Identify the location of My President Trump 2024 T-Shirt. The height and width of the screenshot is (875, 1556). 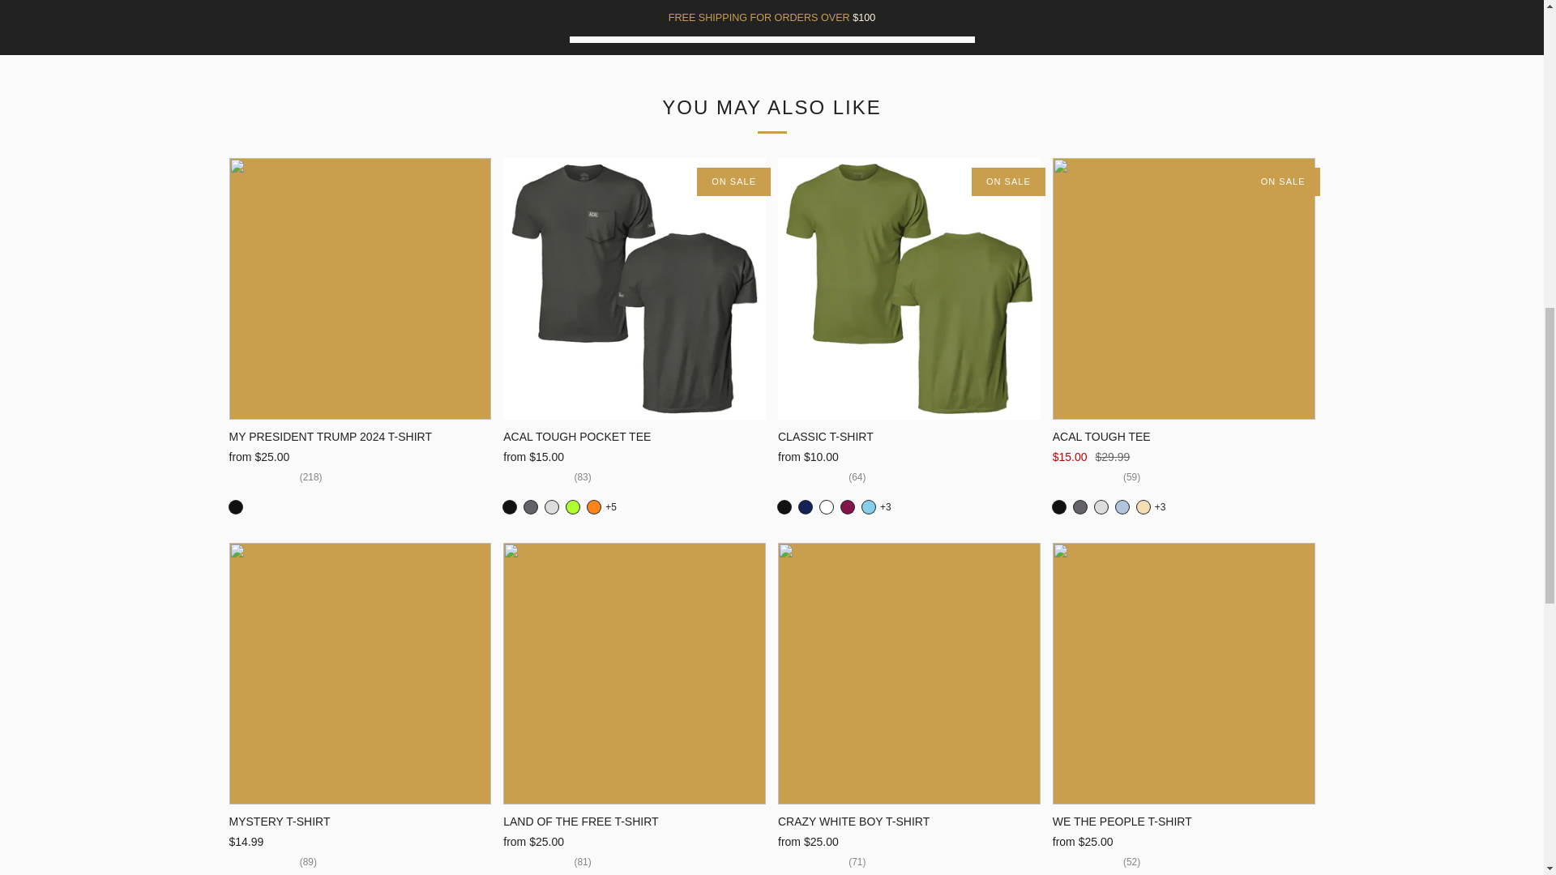
(360, 468).